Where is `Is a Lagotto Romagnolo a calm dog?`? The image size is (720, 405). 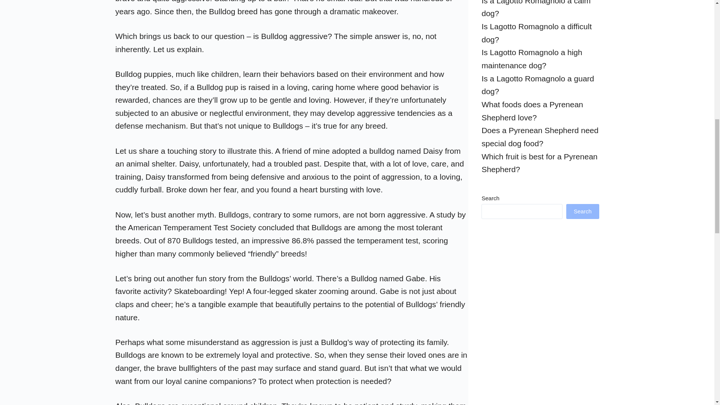 Is a Lagotto Romagnolo a calm dog? is located at coordinates (536, 9).